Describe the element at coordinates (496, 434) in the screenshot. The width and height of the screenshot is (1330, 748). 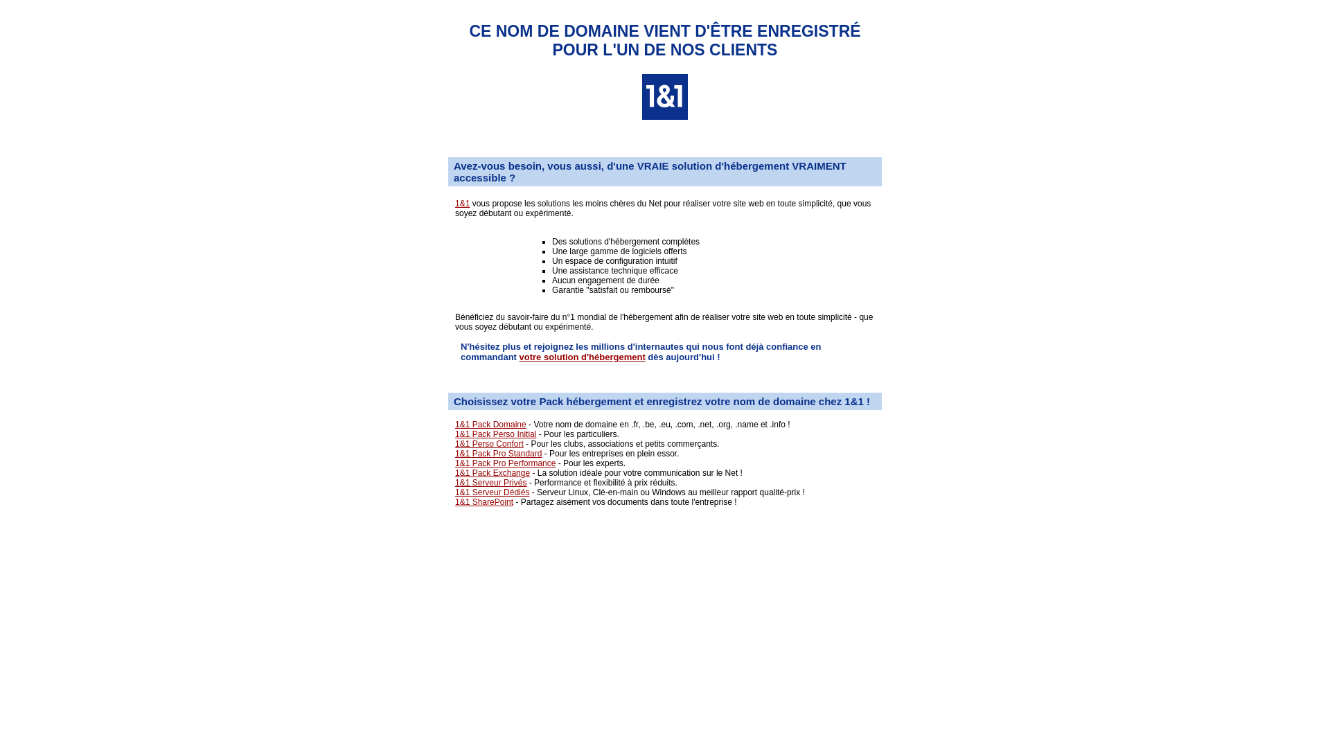
I see `1&1 Pack Perso Initial` at that location.